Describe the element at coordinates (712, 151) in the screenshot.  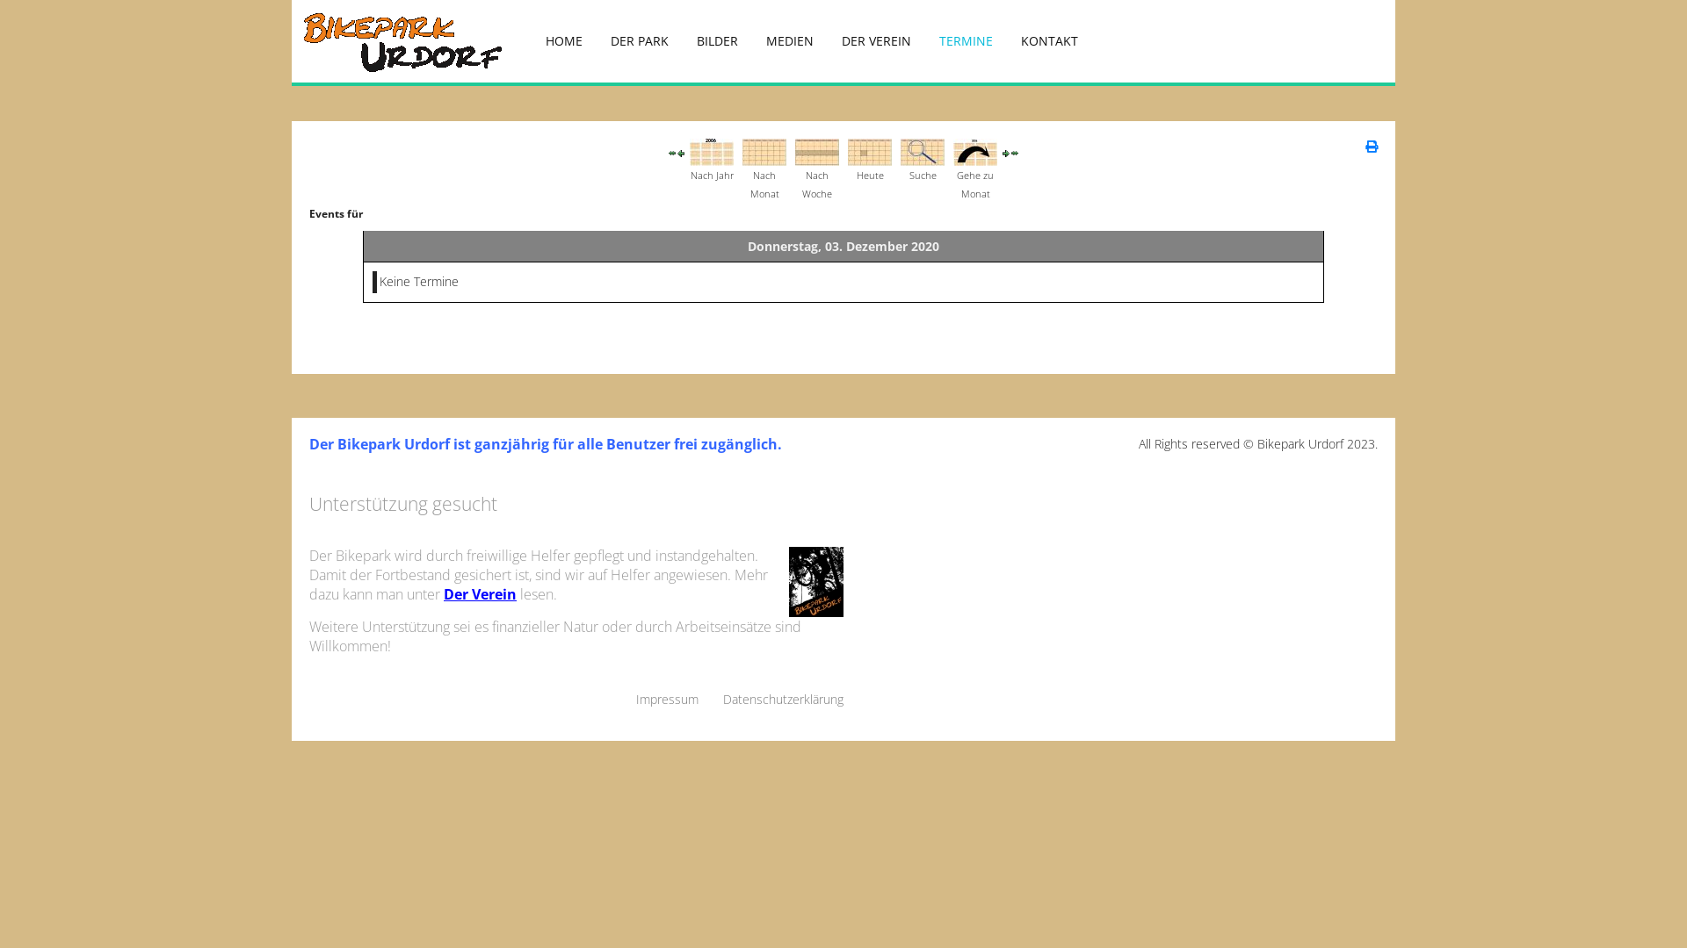
I see `Nach Jahr` at that location.